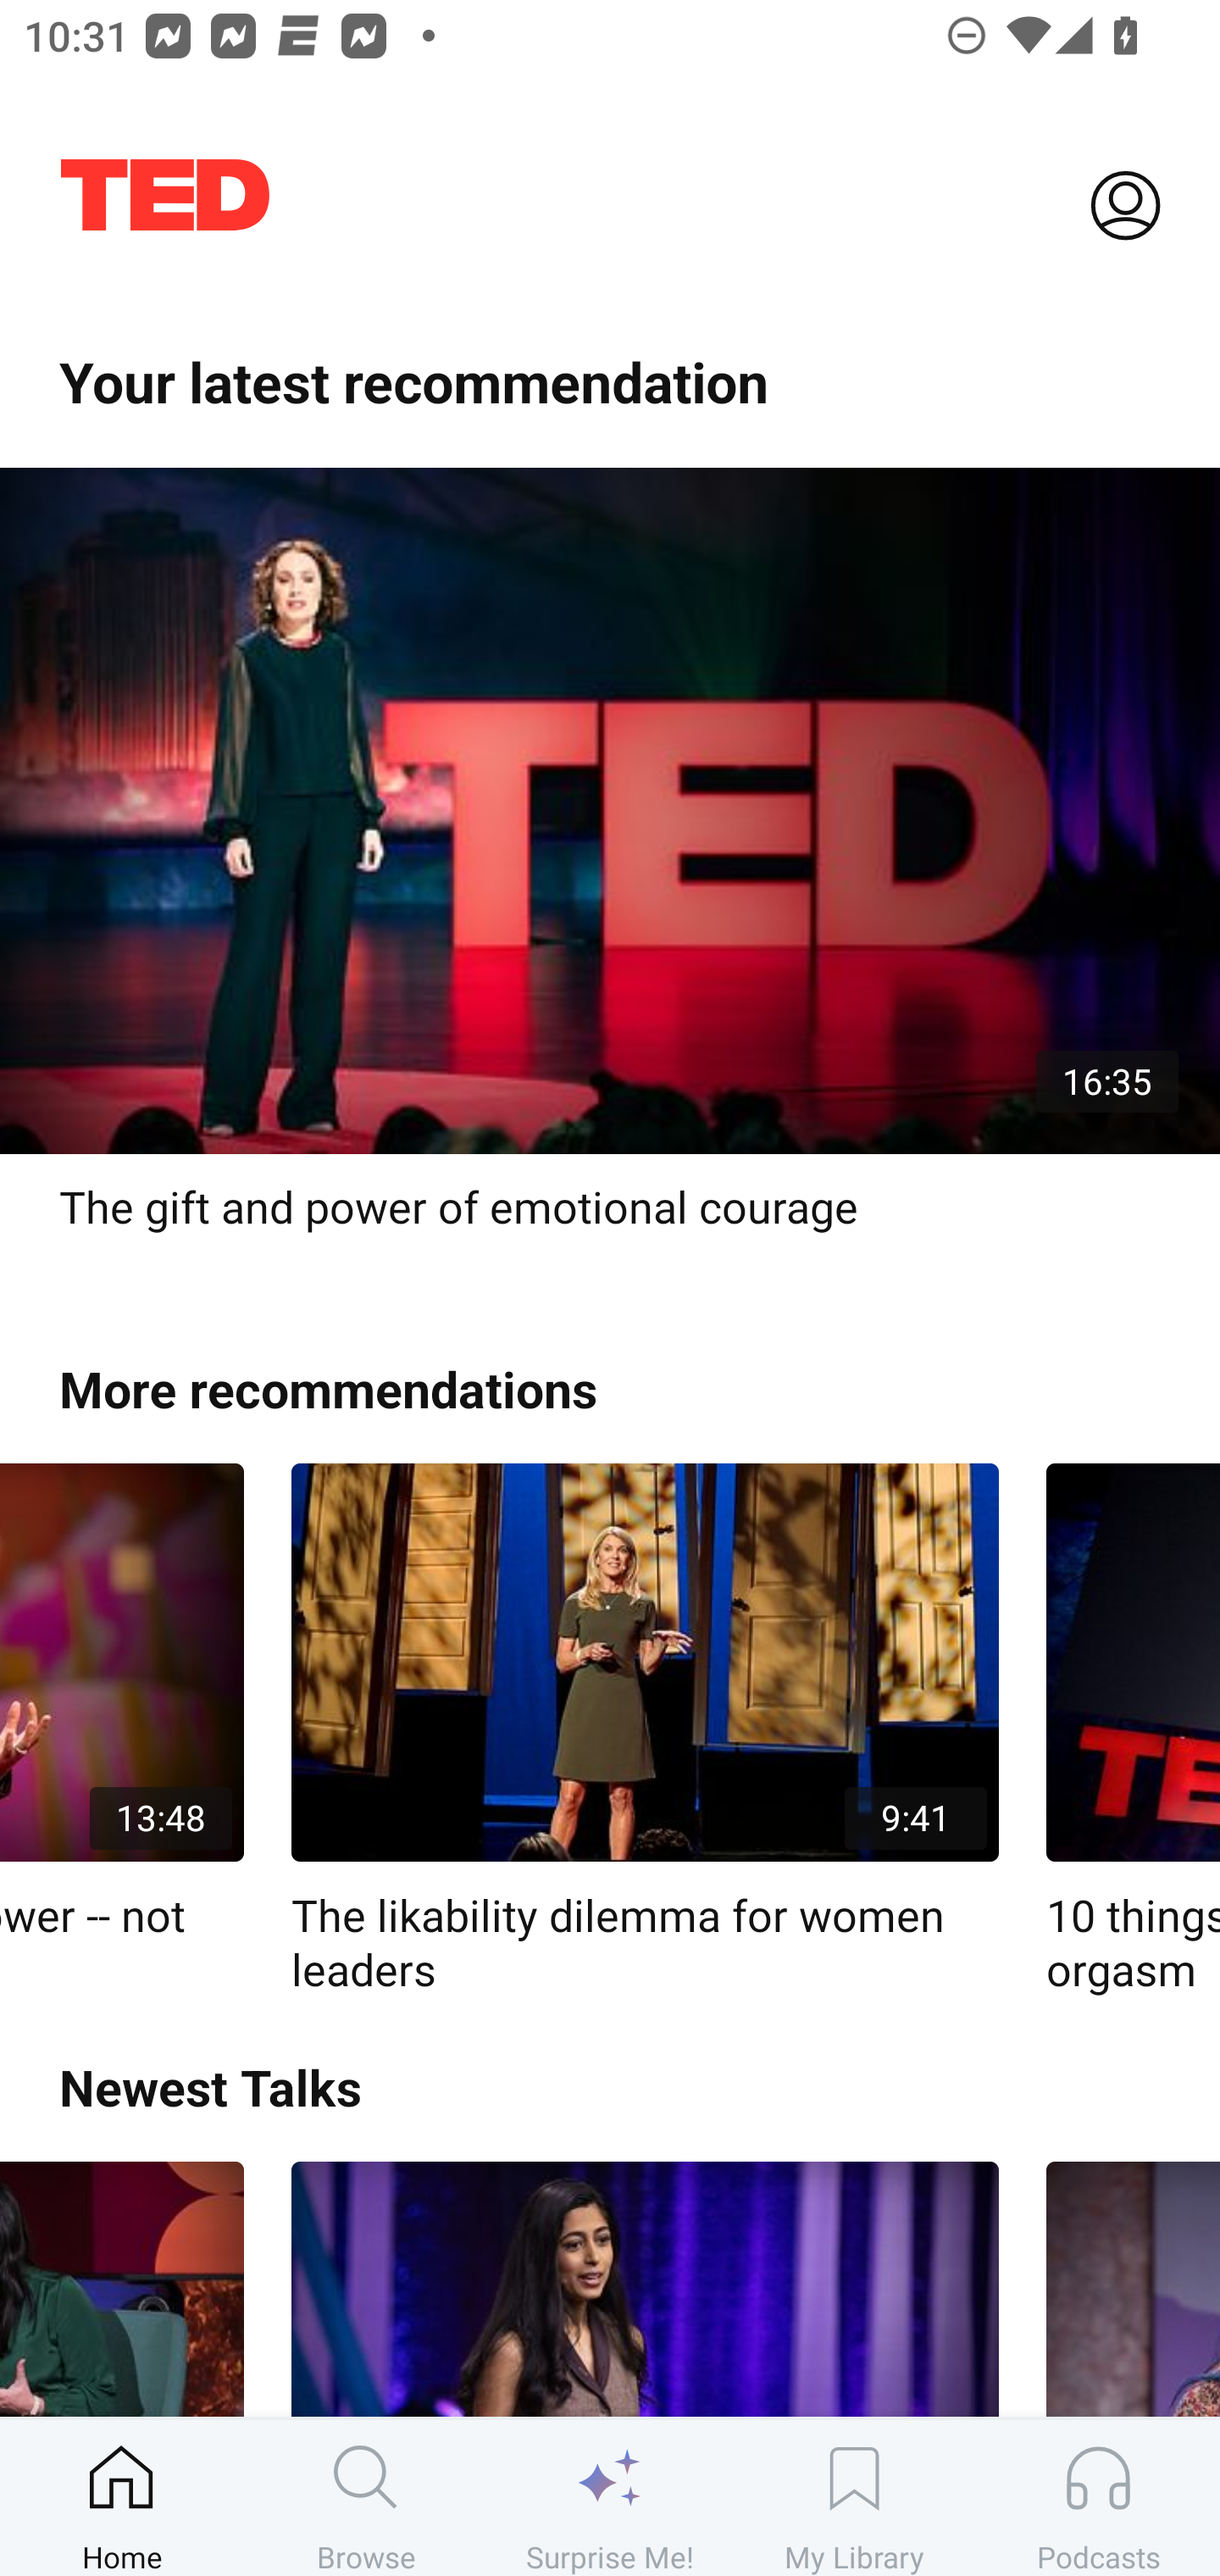 Image resolution: width=1220 pixels, height=2576 pixels. What do you see at coordinates (646, 1730) in the screenshot?
I see `9:41 The likability dilemma for women leaders` at bounding box center [646, 1730].